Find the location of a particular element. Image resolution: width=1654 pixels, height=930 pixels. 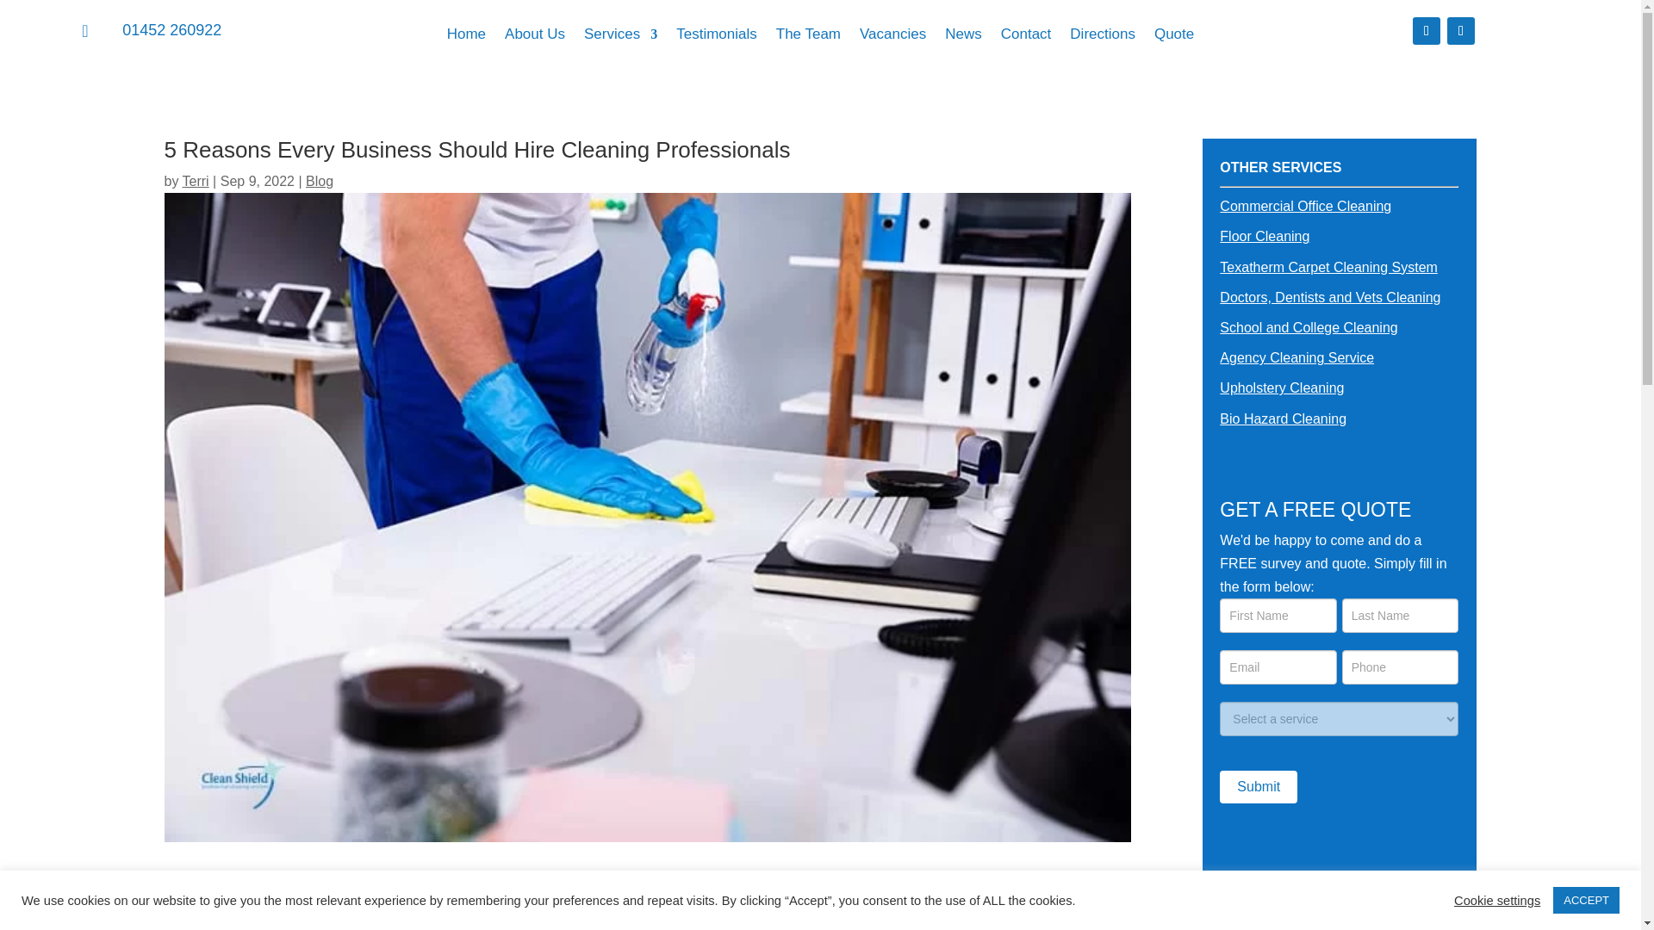

01452 260922 is located at coordinates (172, 29).